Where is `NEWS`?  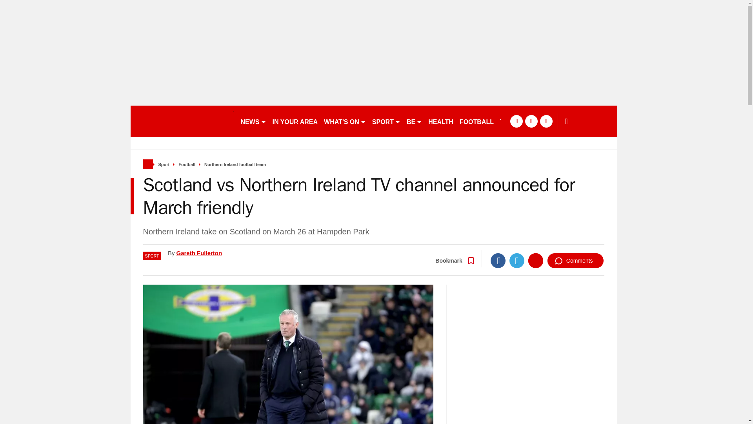 NEWS is located at coordinates (253, 121).